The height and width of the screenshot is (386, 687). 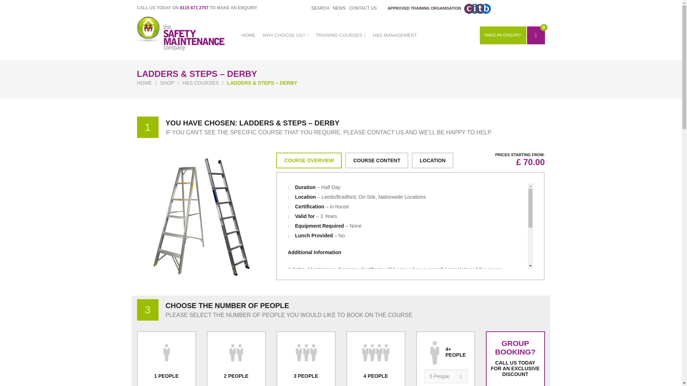 I want to click on 0, so click(x=536, y=35).